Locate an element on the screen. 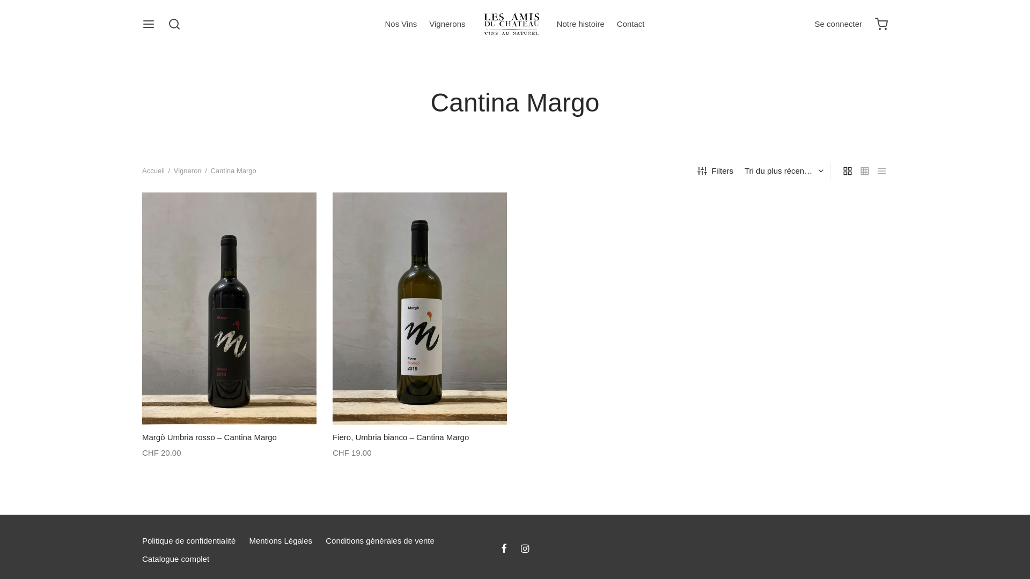  Nos Vins is located at coordinates (401, 25).